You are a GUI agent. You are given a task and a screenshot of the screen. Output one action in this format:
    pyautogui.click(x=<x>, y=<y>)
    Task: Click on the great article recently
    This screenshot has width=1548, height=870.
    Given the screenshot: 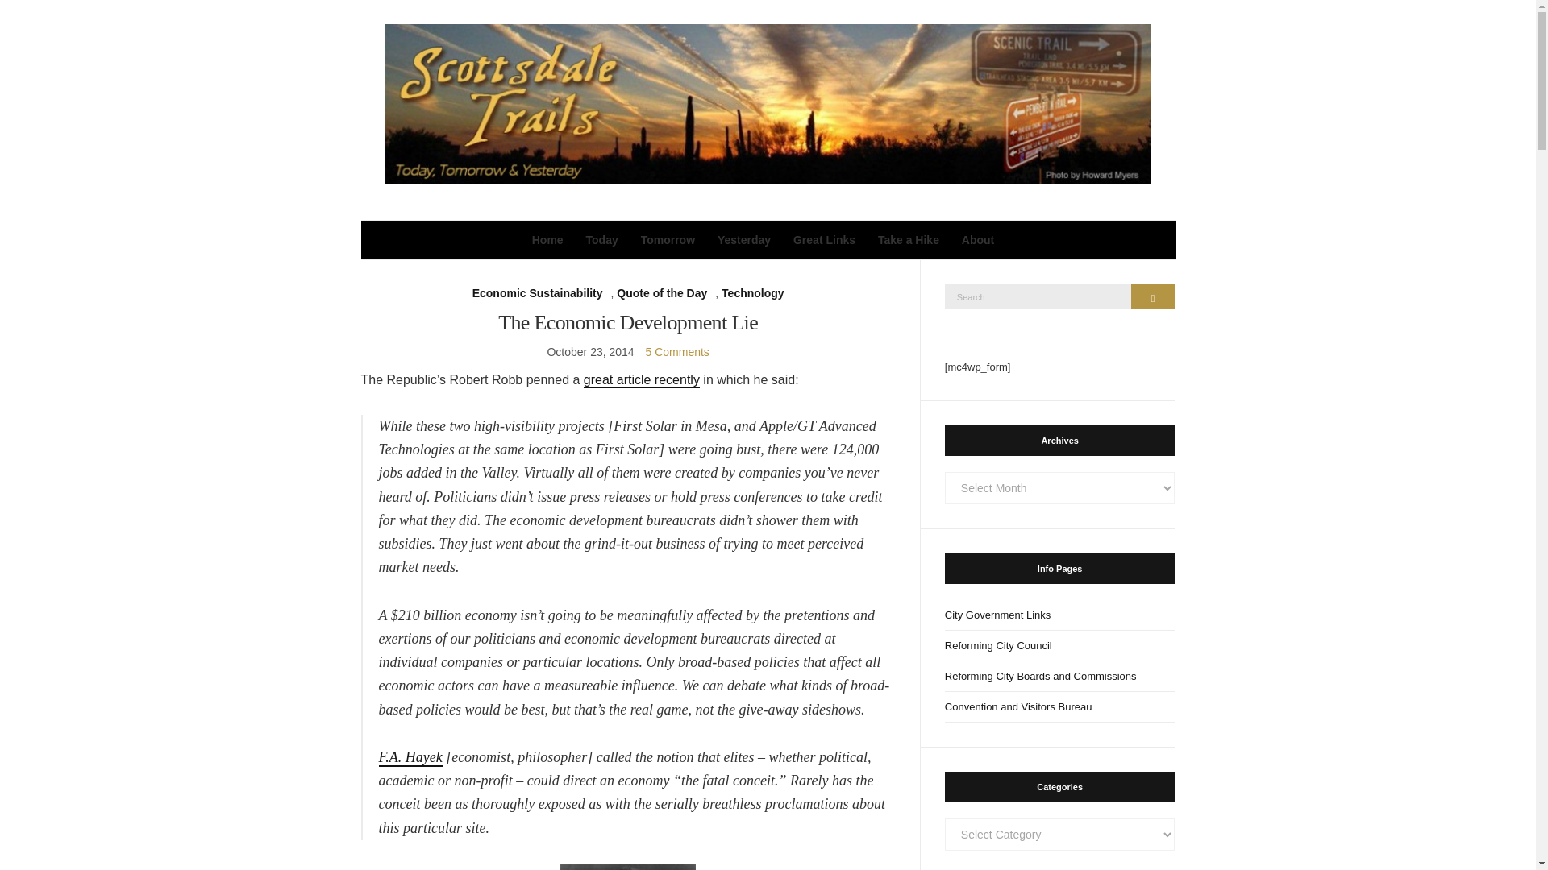 What is the action you would take?
    pyautogui.click(x=641, y=380)
    